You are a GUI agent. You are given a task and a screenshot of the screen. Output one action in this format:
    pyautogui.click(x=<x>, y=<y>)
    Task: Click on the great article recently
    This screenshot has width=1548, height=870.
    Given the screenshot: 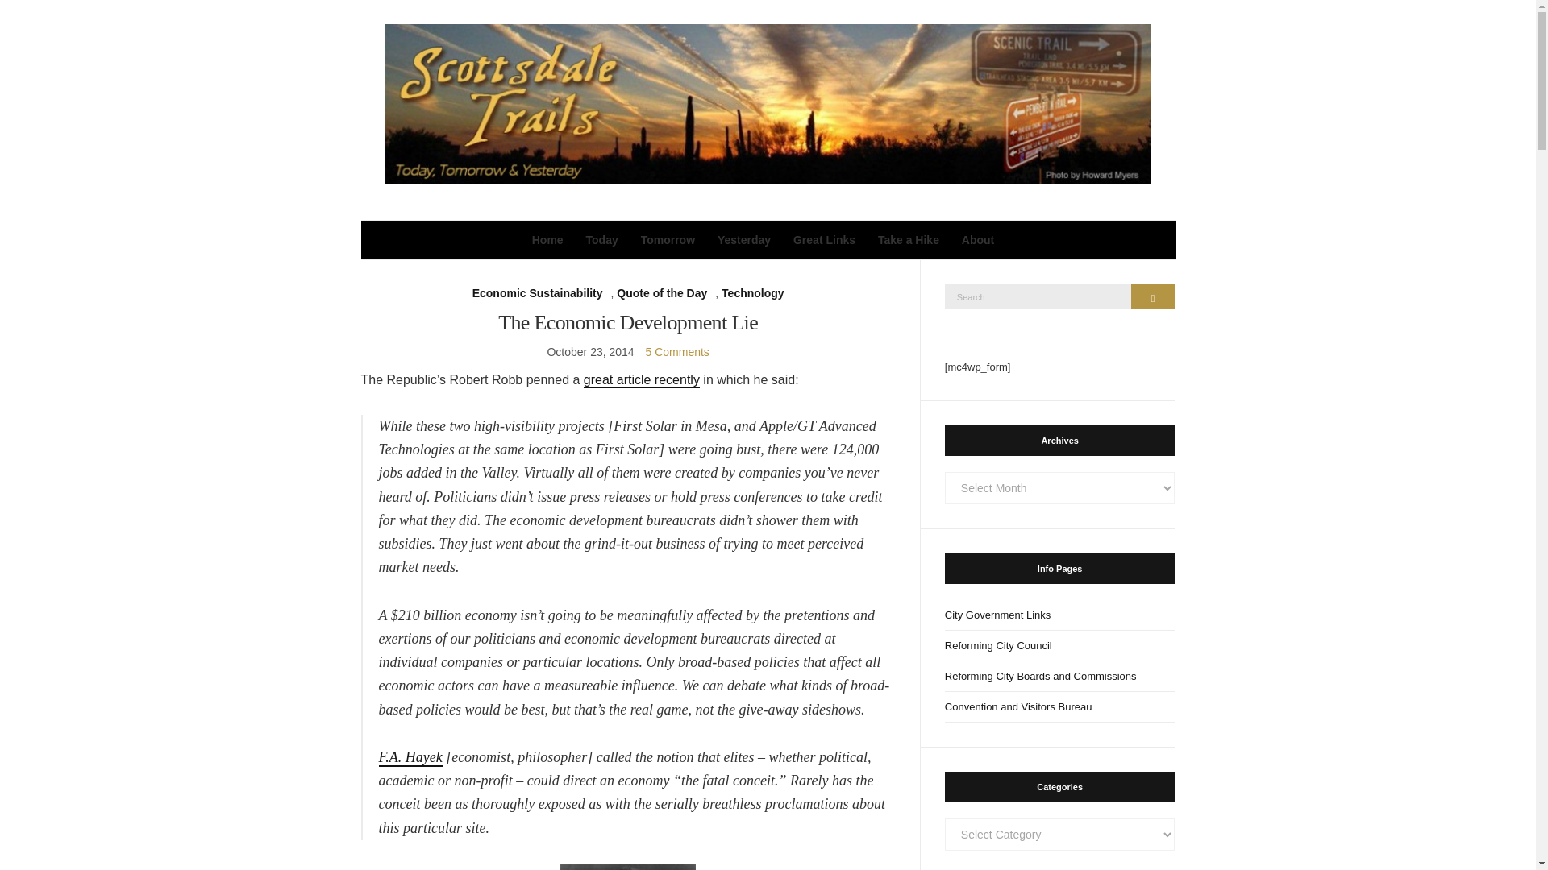 What is the action you would take?
    pyautogui.click(x=641, y=380)
    